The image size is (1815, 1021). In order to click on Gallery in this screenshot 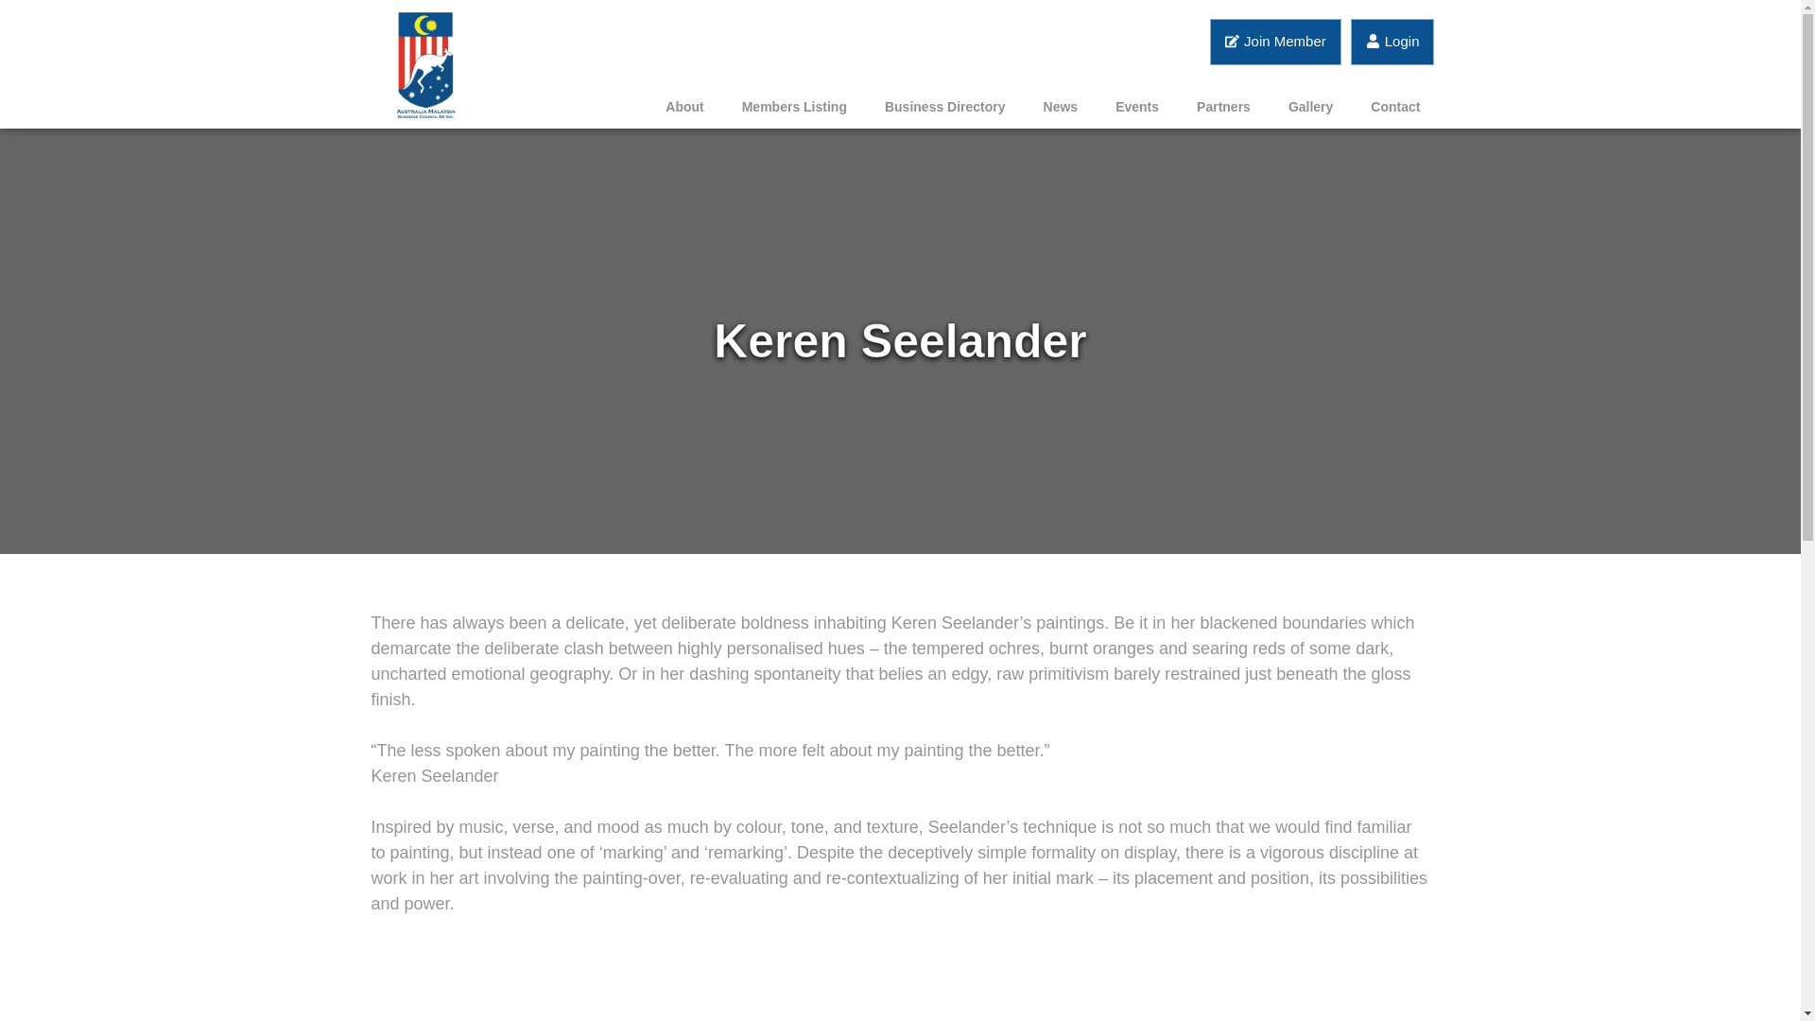, I will do `click(1310, 106)`.